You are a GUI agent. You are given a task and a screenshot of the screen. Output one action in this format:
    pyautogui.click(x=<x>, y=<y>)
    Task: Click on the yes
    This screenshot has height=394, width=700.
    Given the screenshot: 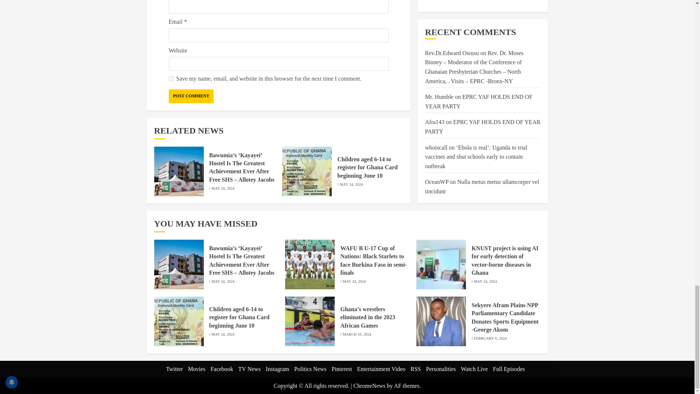 What is the action you would take?
    pyautogui.click(x=171, y=79)
    